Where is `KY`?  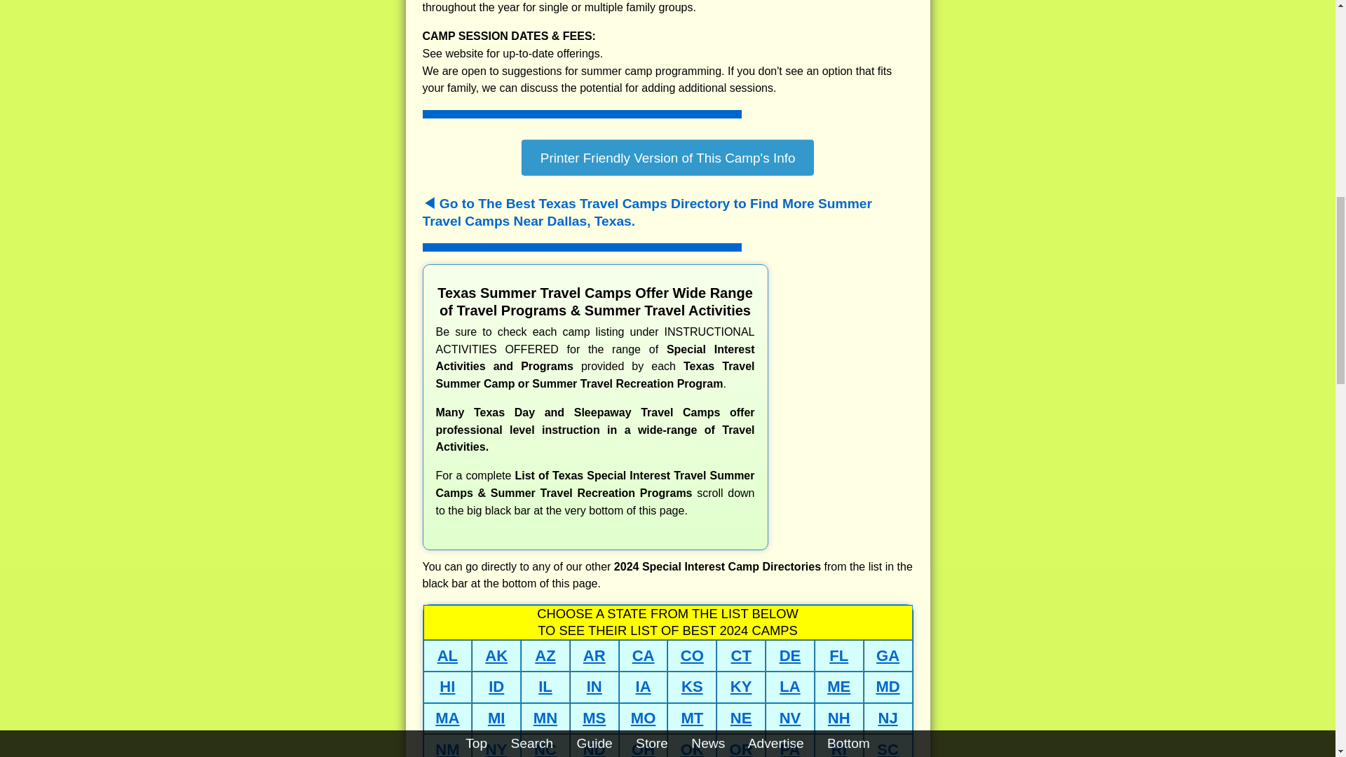 KY is located at coordinates (742, 686).